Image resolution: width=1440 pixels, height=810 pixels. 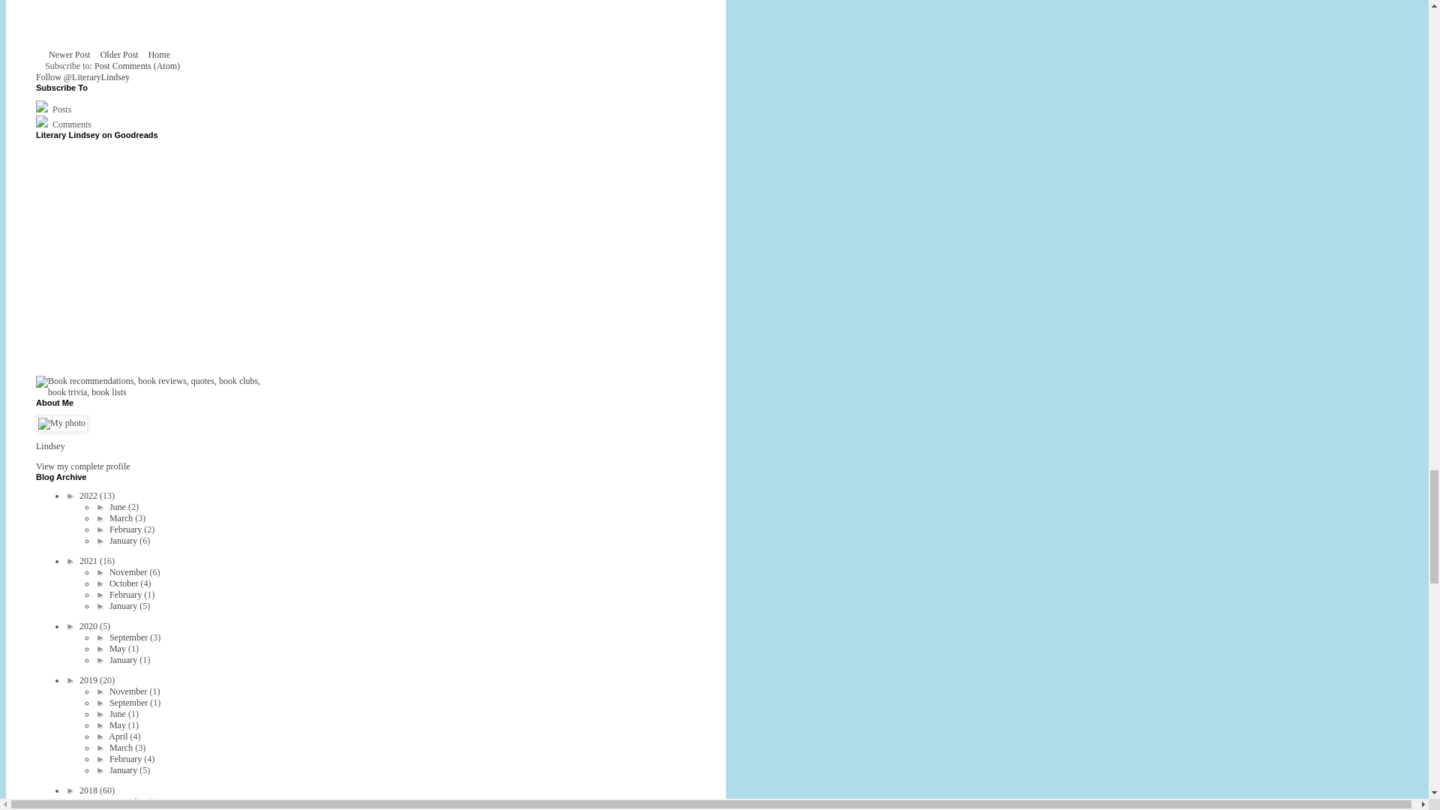 I want to click on Newer Post, so click(x=69, y=54).